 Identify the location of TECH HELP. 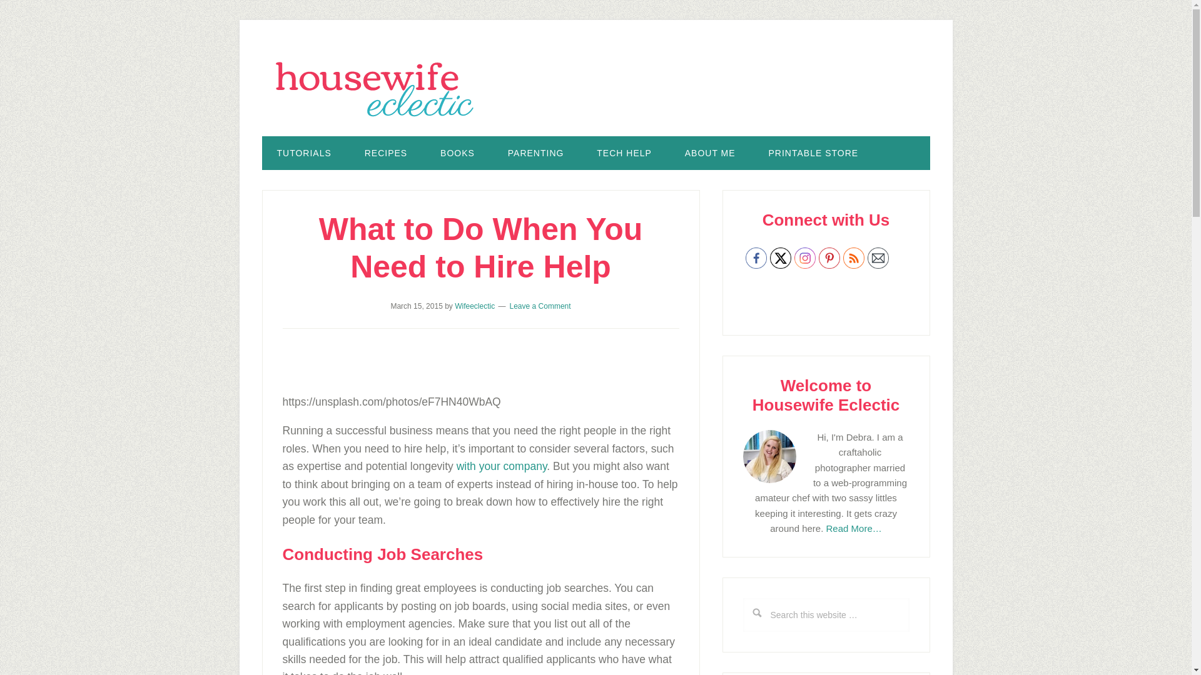
(624, 153).